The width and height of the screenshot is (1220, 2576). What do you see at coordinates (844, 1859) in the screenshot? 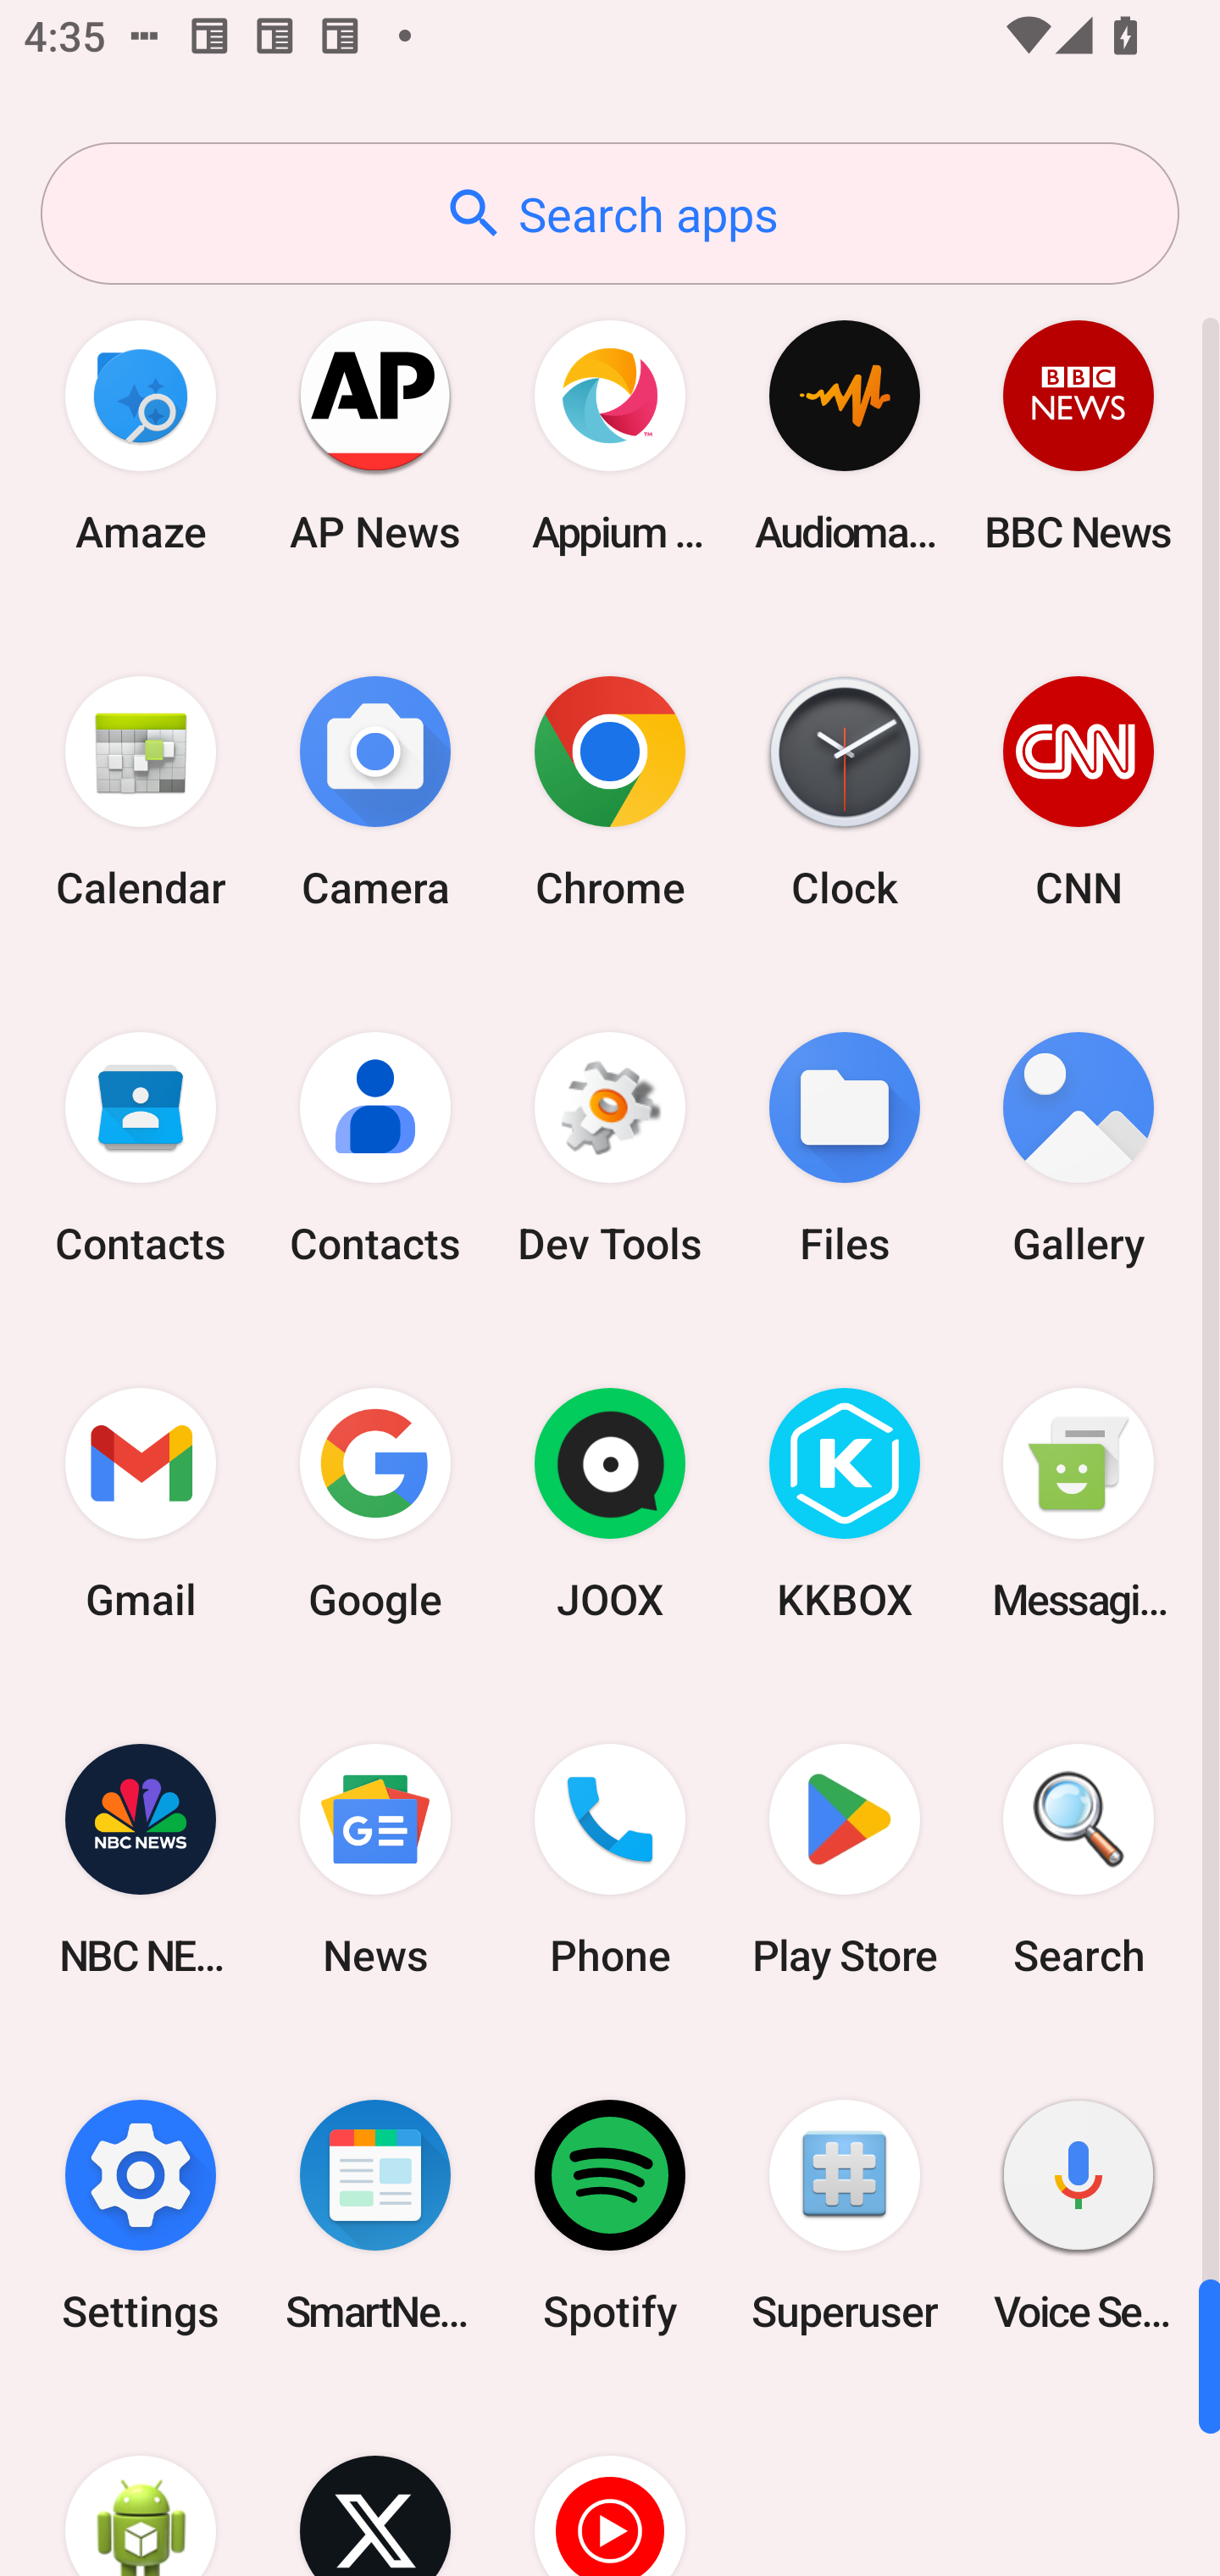
I see `Play Store` at bounding box center [844, 1859].